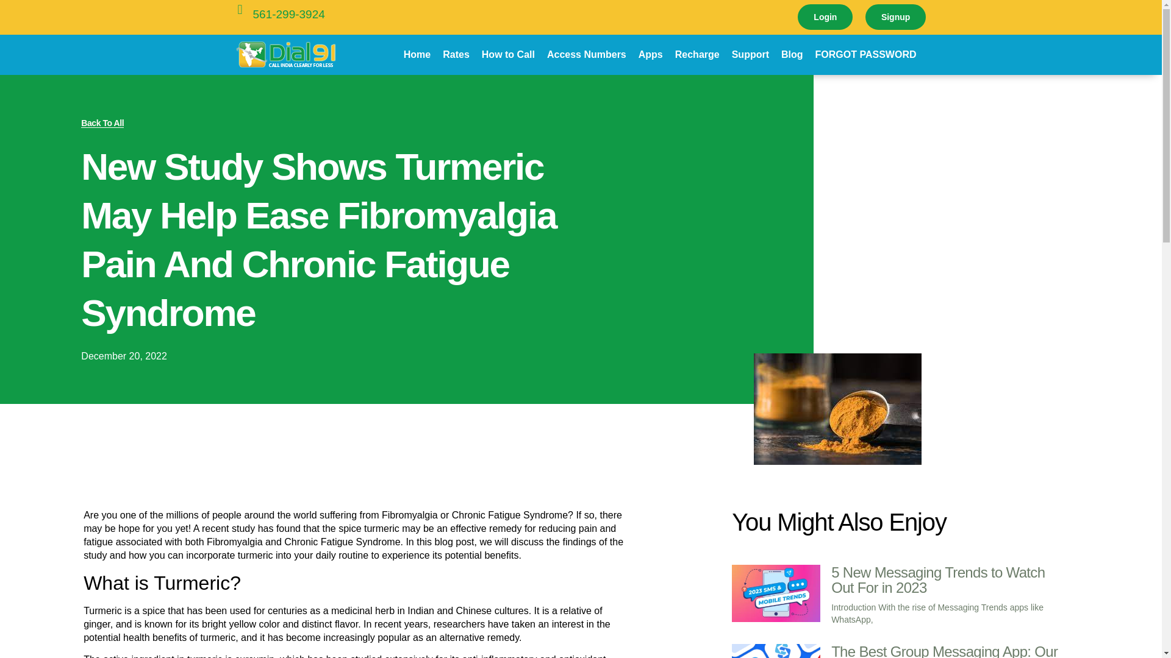 This screenshot has width=1171, height=658. Describe the element at coordinates (865, 55) in the screenshot. I see `FORGOT PASSWORD` at that location.